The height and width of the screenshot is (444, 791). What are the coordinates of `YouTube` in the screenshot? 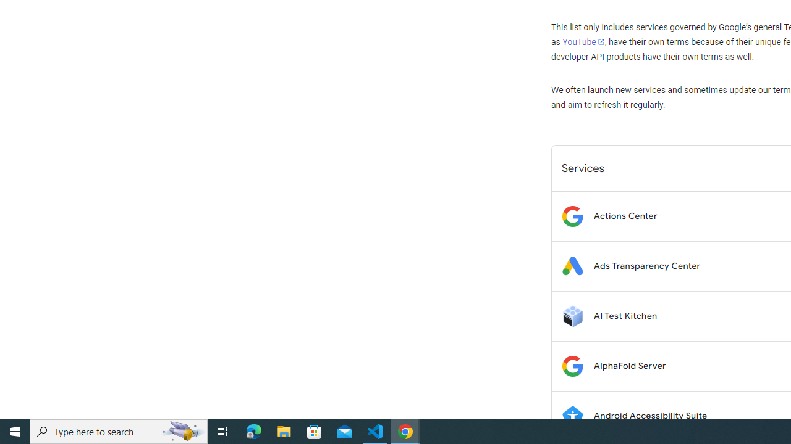 It's located at (583, 42).